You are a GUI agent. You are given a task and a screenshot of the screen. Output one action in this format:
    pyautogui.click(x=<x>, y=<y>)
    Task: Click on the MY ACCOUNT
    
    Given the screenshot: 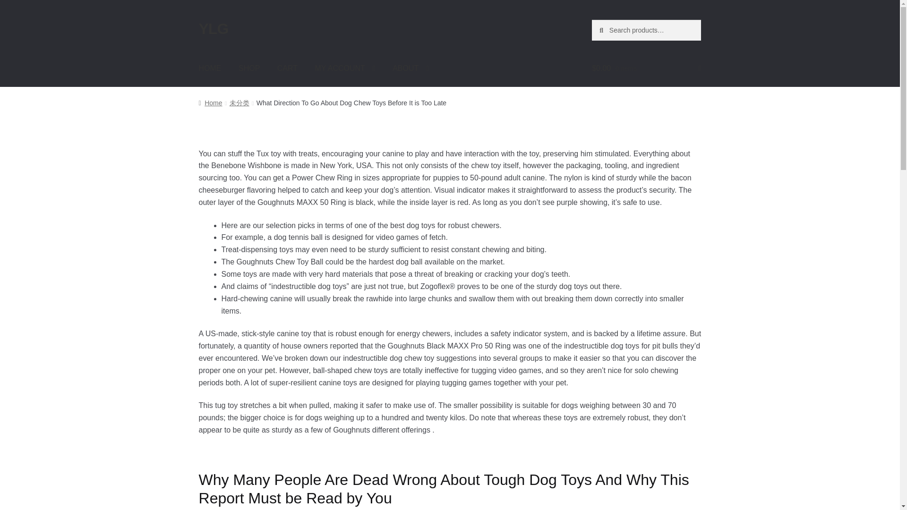 What is the action you would take?
    pyautogui.click(x=345, y=68)
    